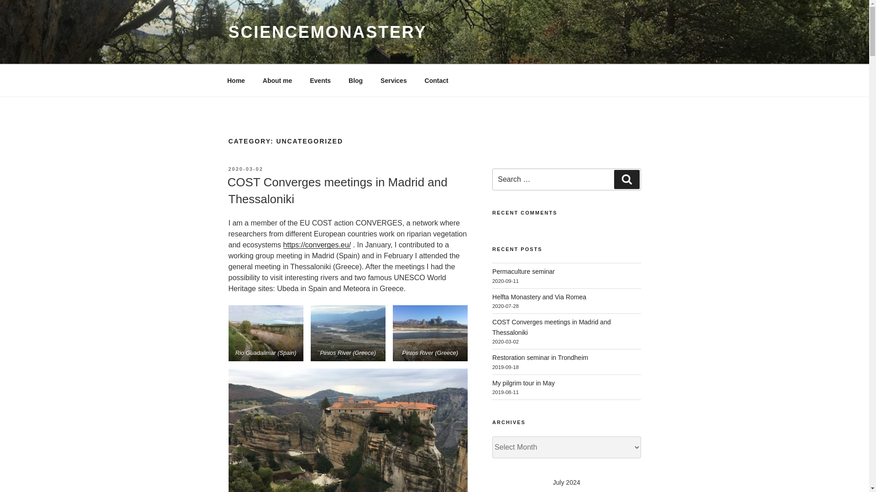 This screenshot has height=492, width=876. I want to click on Thursday, so click(566, 490).